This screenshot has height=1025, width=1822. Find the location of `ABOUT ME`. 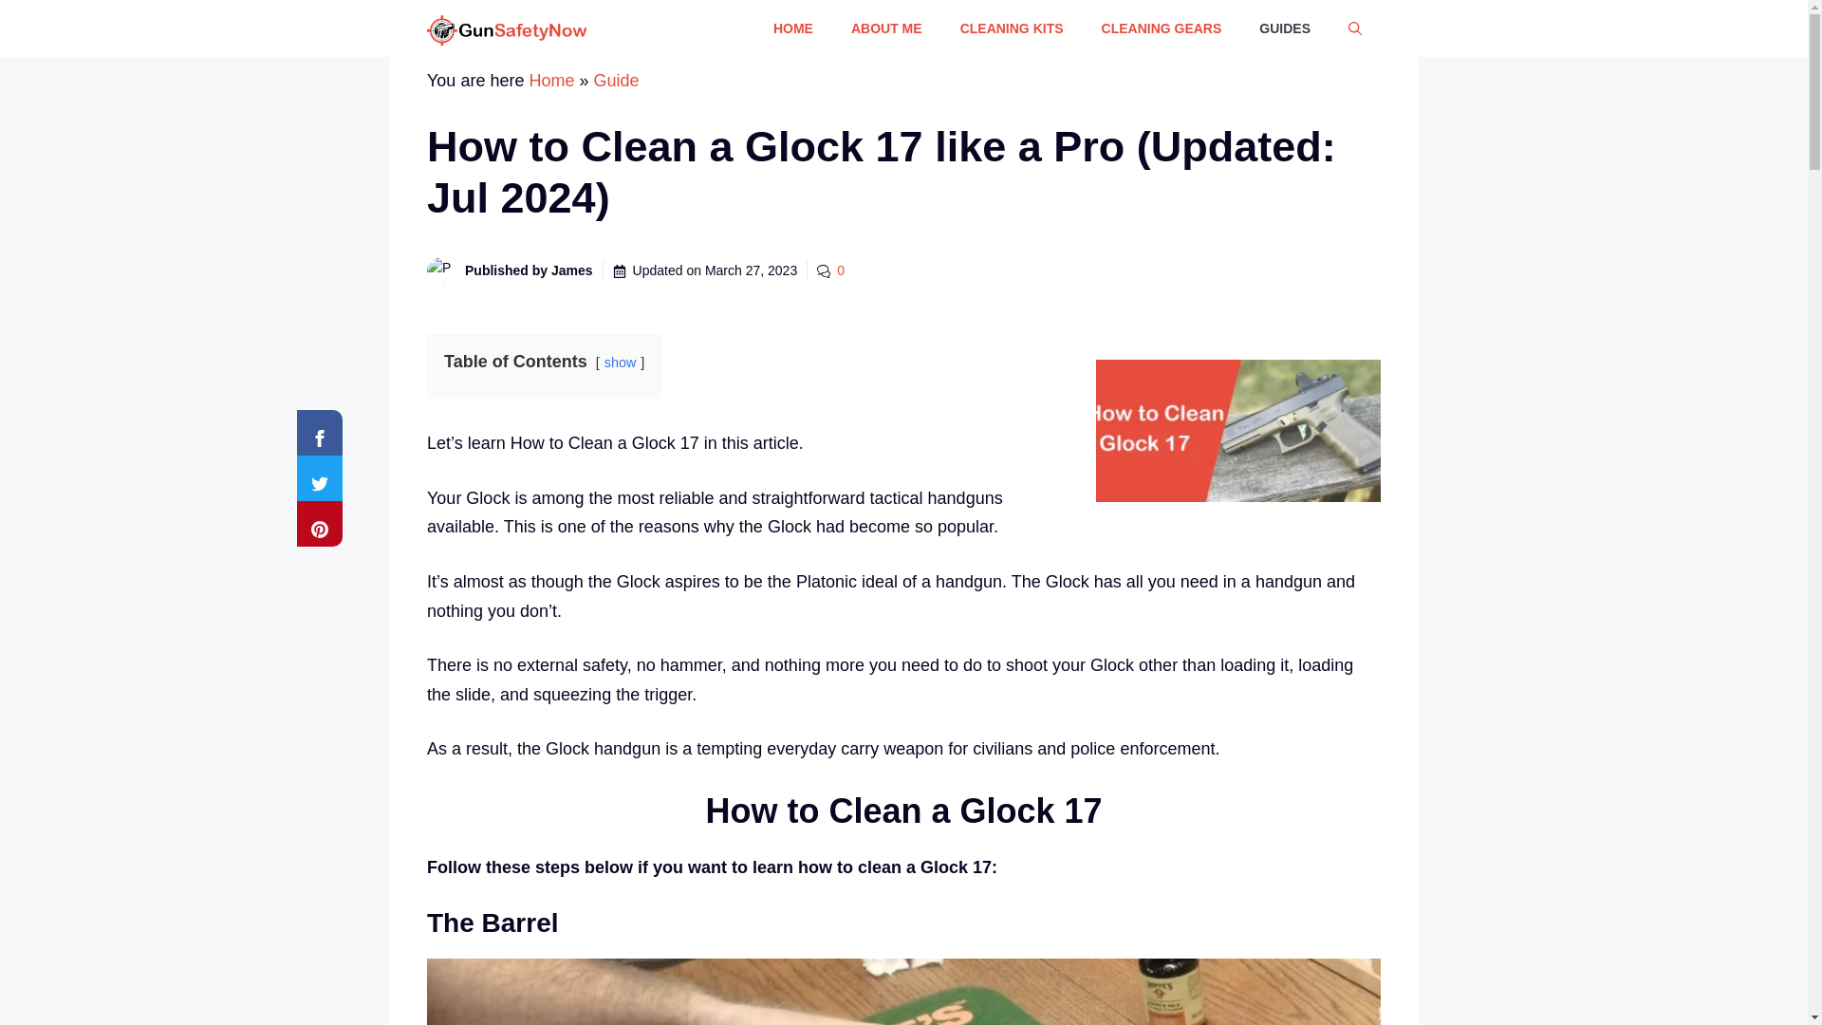

ABOUT ME is located at coordinates (886, 28).